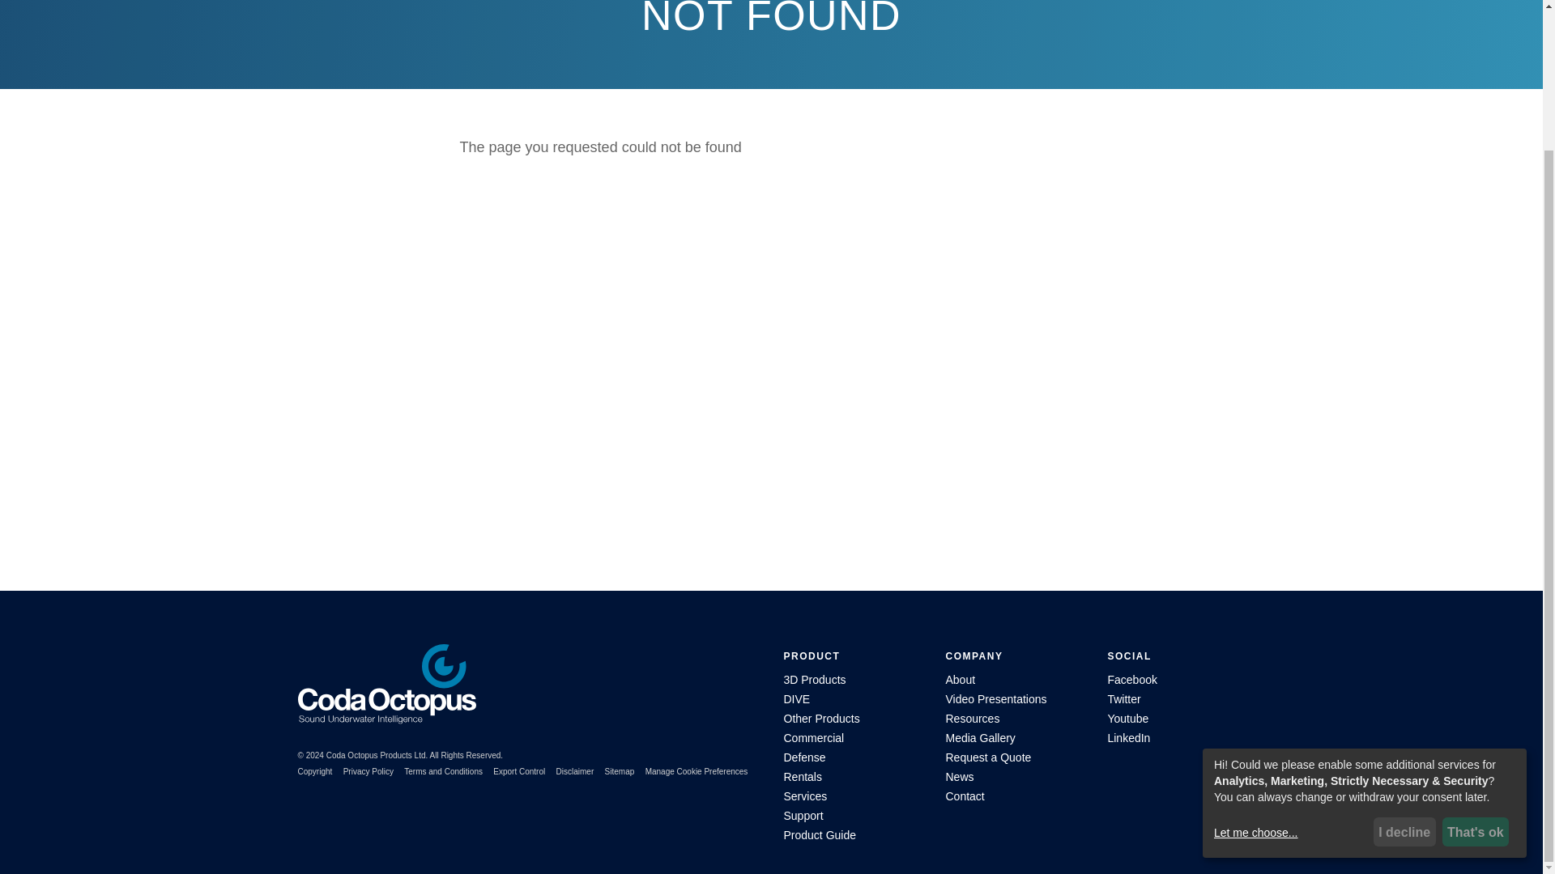 The width and height of the screenshot is (1555, 874). Describe the element at coordinates (1291, 662) in the screenshot. I see `Let me choose...` at that location.